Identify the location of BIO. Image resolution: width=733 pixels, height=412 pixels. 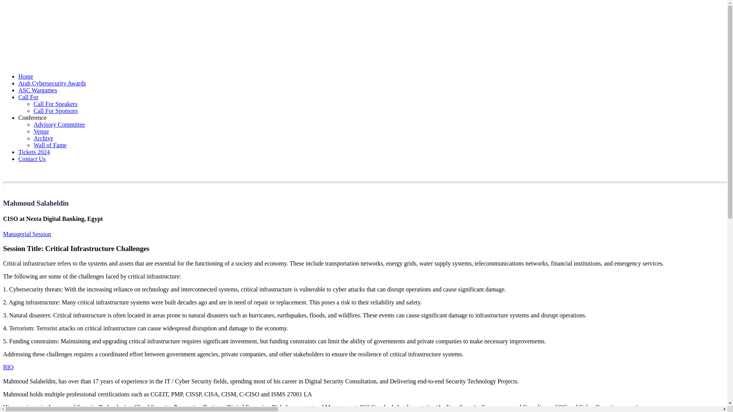
(8, 367).